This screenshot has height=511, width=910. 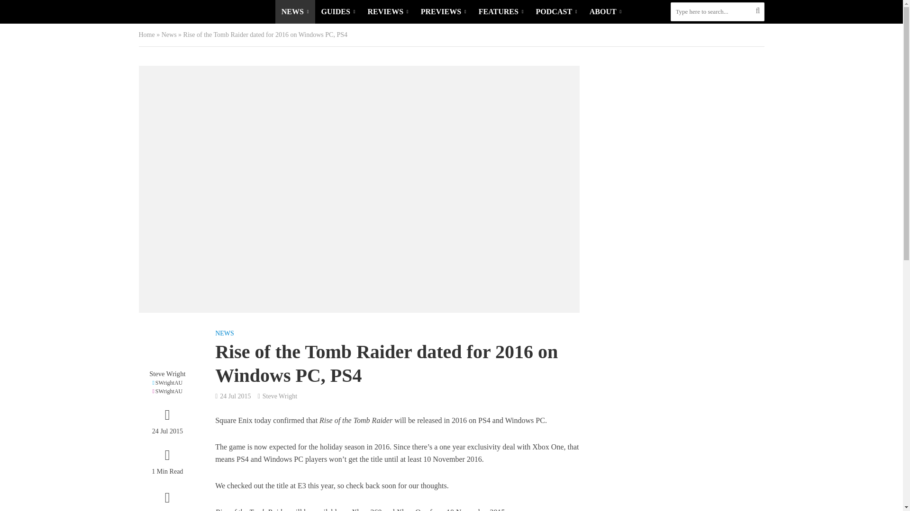 I want to click on NEWS, so click(x=295, y=11).